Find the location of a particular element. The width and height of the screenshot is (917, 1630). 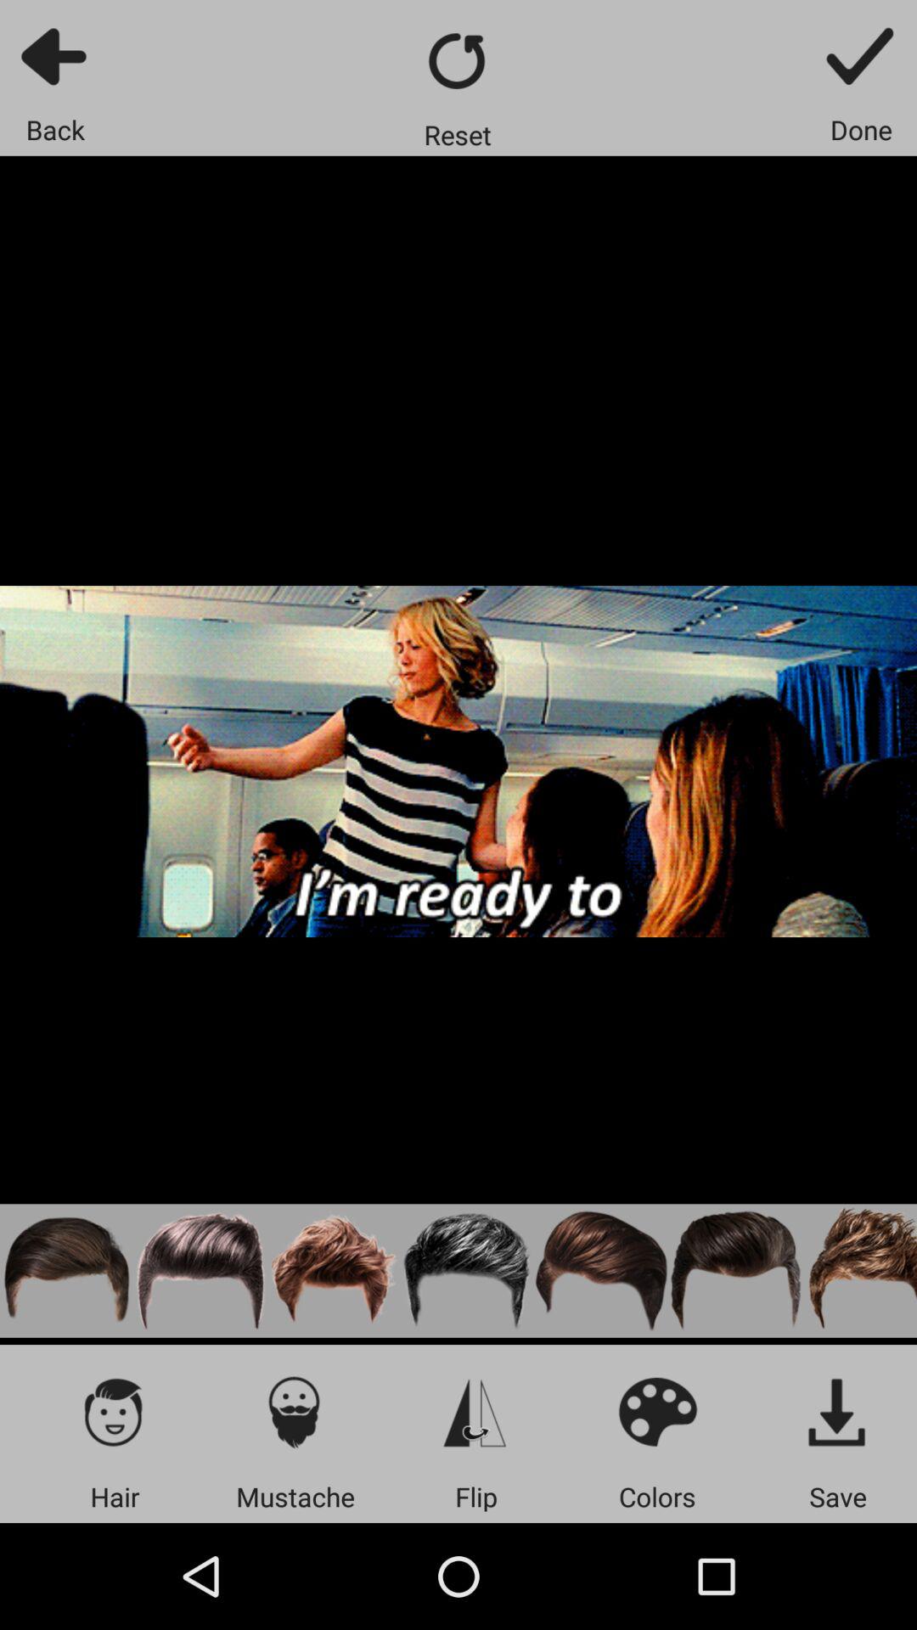

press app above done icon is located at coordinates (861, 56).